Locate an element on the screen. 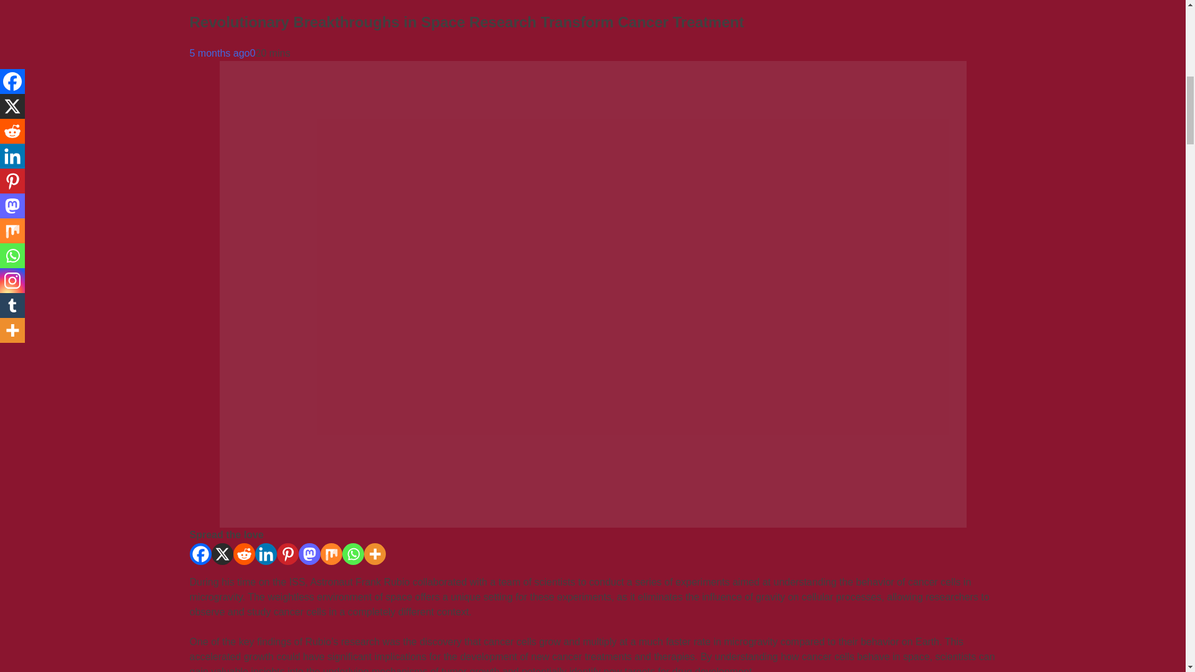 This screenshot has width=1195, height=672. Whatsapp is located at coordinates (353, 554).